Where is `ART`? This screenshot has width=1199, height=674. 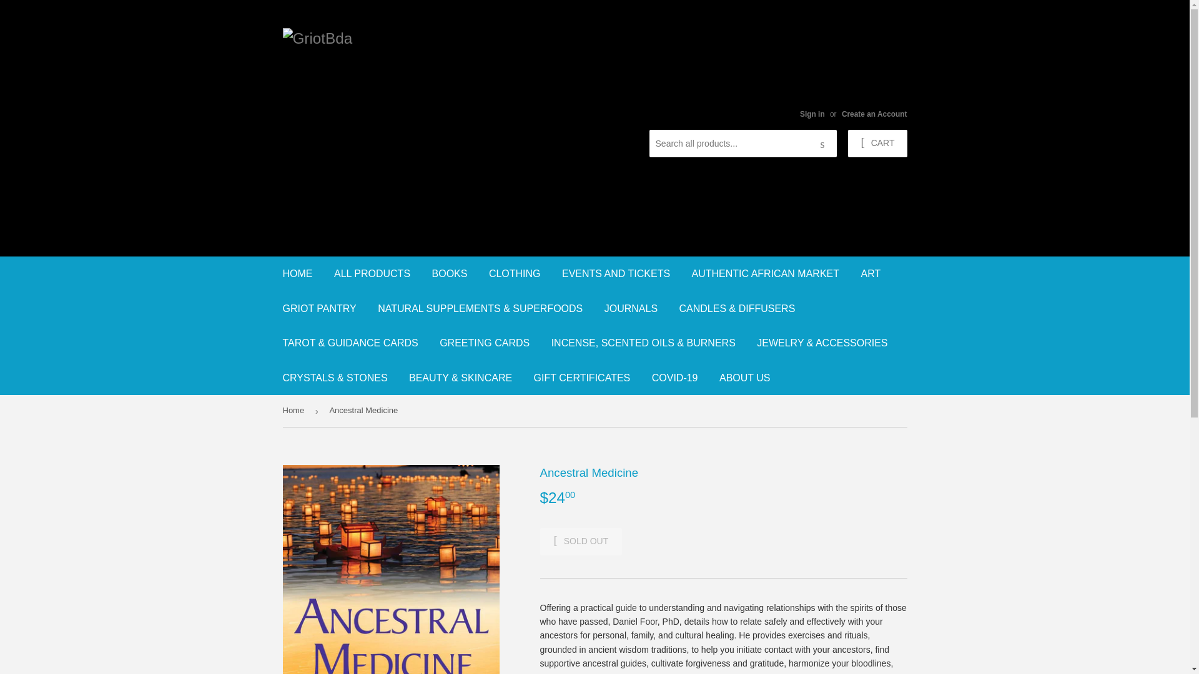
ART is located at coordinates (871, 273).